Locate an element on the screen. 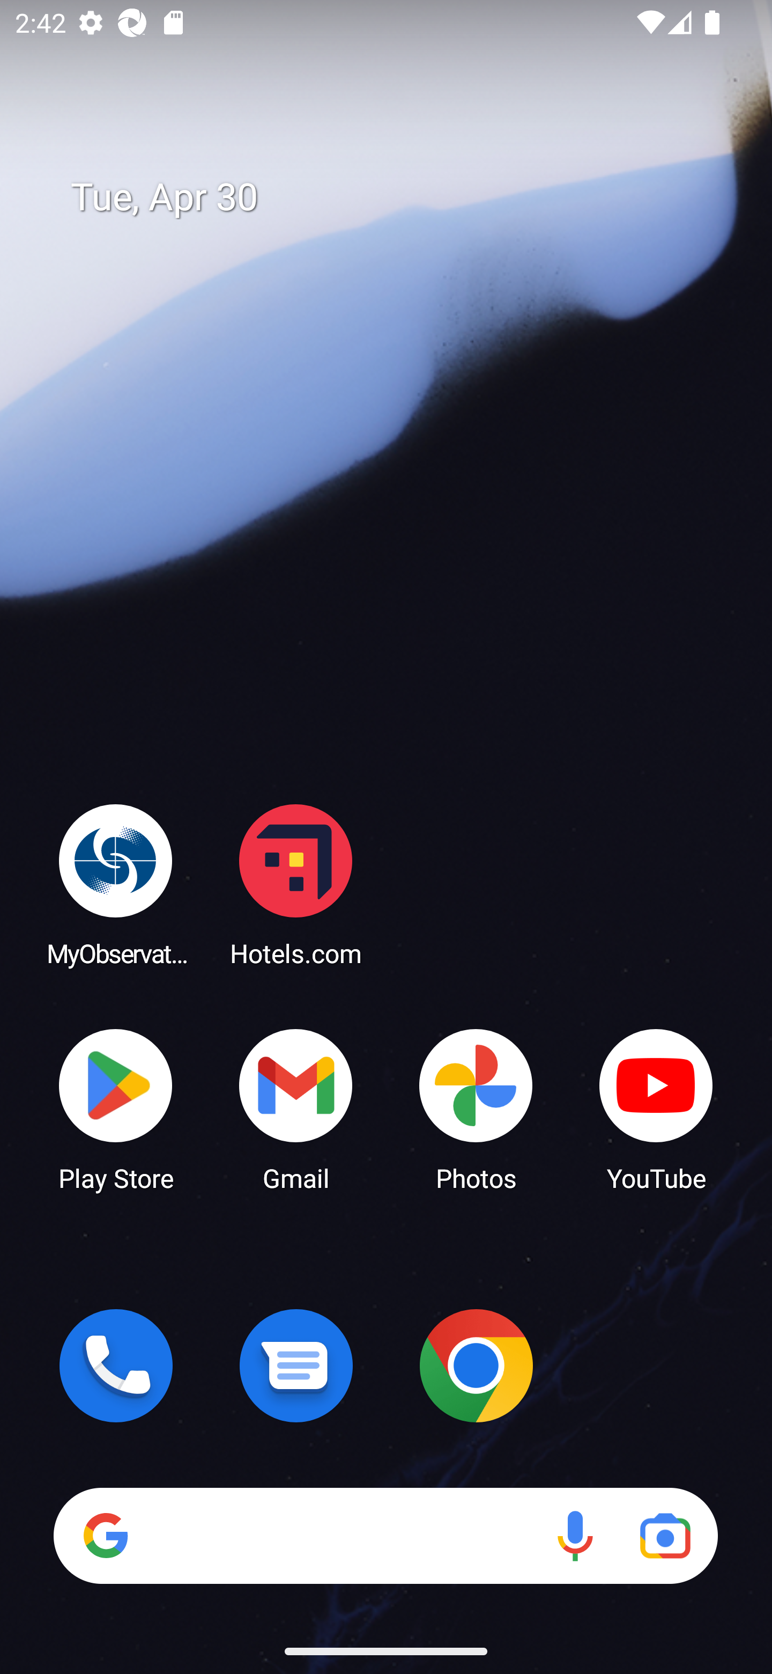 This screenshot has height=1674, width=772. YouTube is located at coordinates (656, 1108).